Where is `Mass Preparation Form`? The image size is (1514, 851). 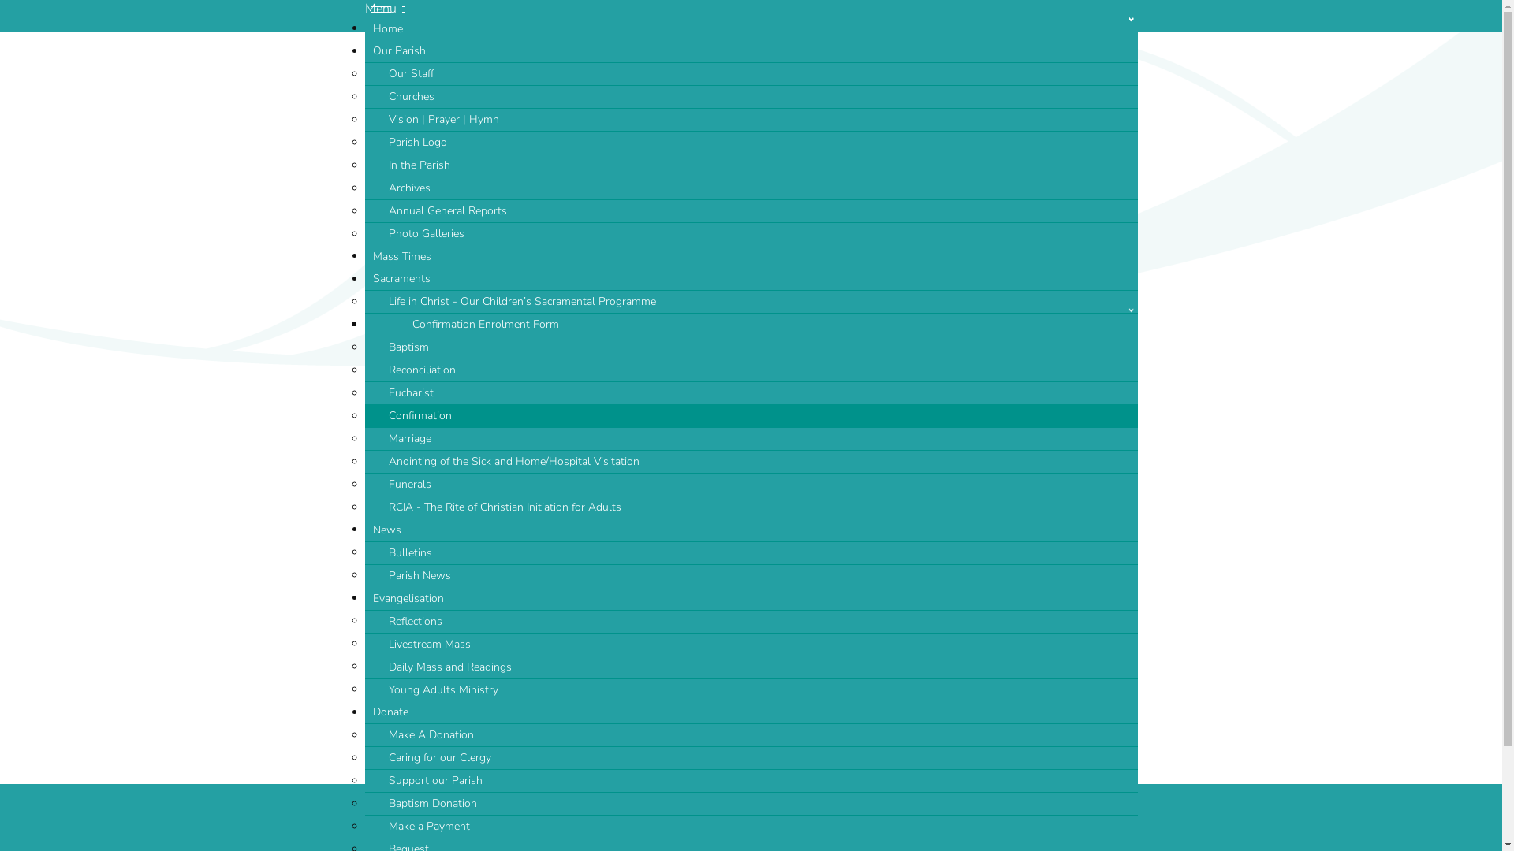 Mass Preparation Form is located at coordinates (612, 834).